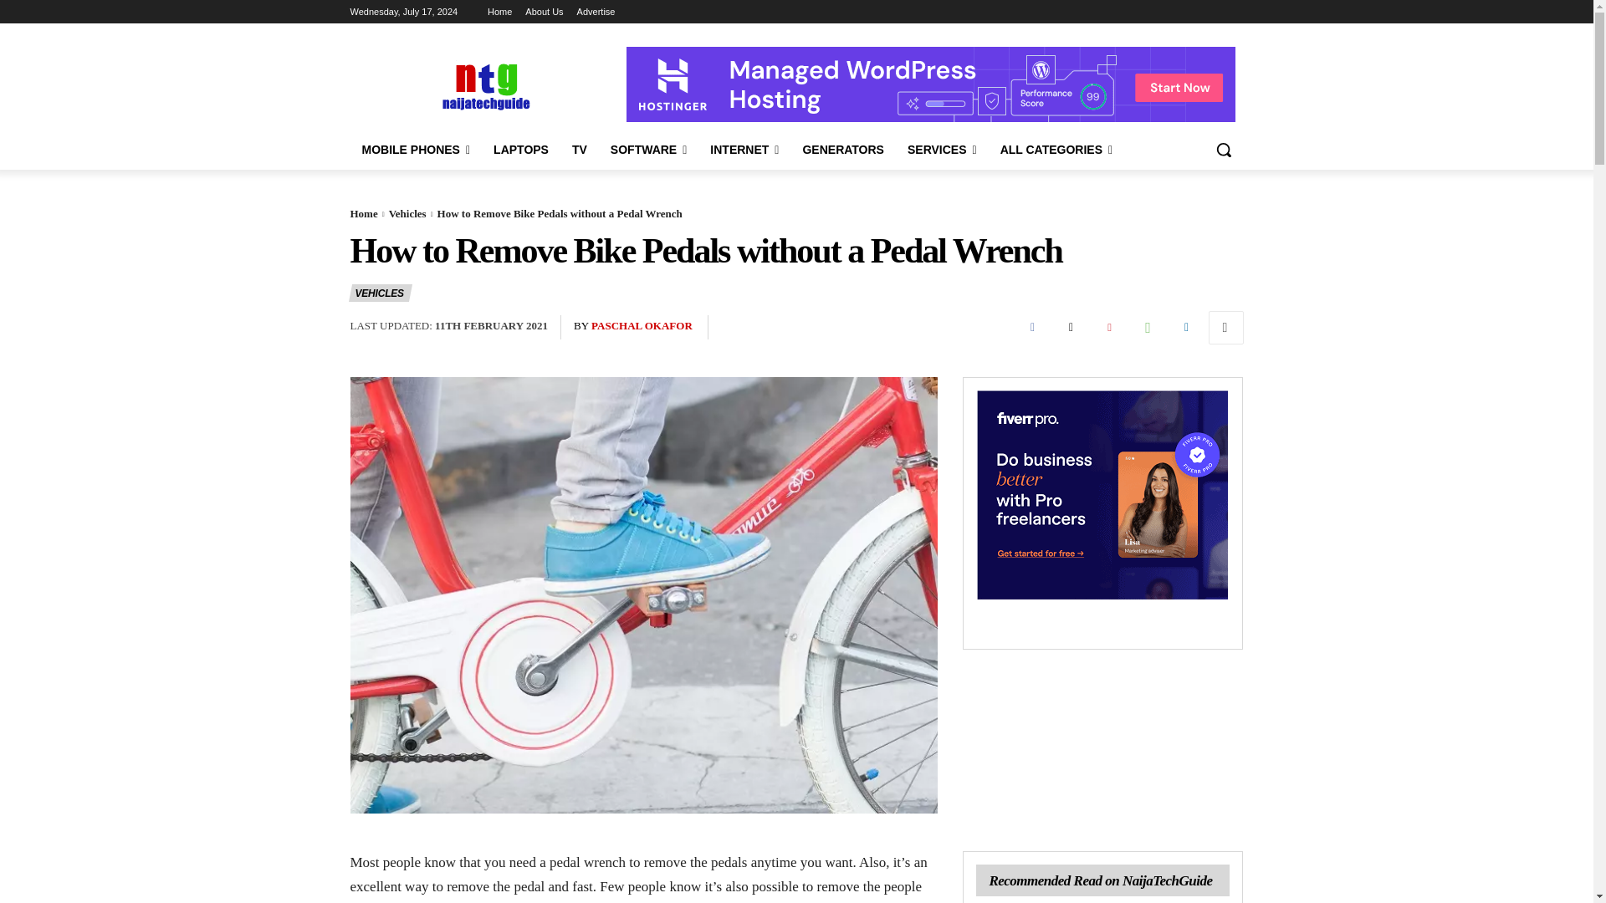 The width and height of the screenshot is (1606, 903). What do you see at coordinates (596, 12) in the screenshot?
I see `Advertise` at bounding box center [596, 12].